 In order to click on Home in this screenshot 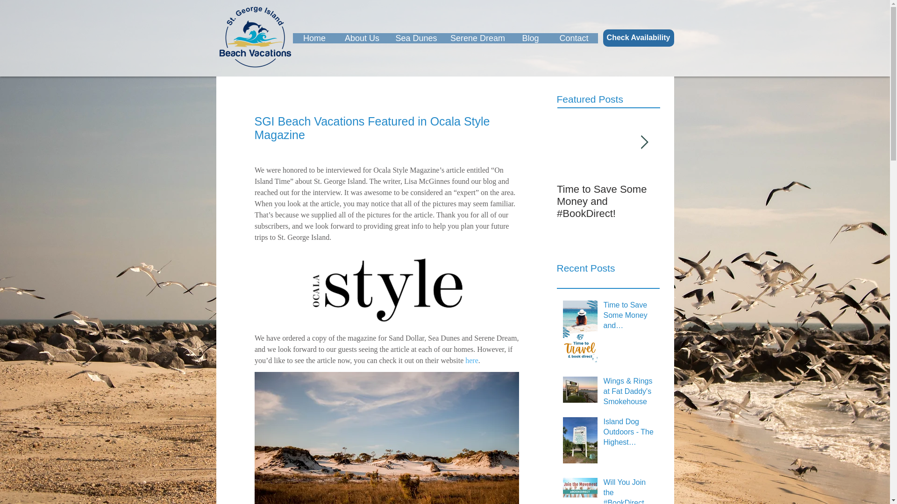, I will do `click(314, 38)`.